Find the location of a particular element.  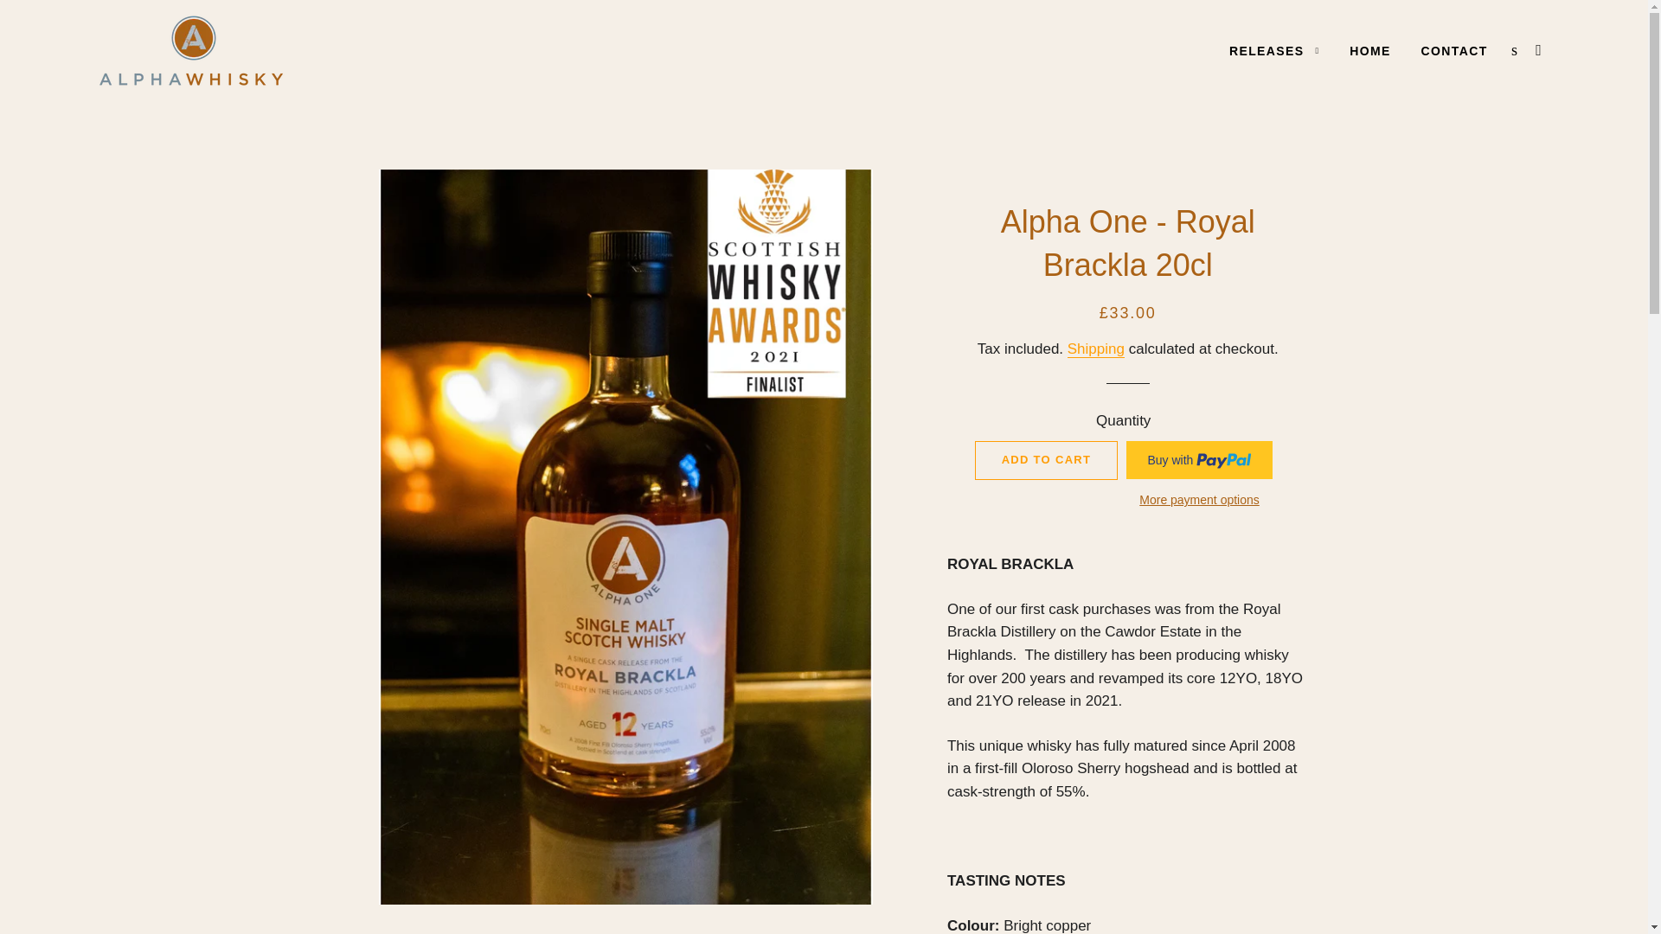

SEARCH is located at coordinates (1514, 50).